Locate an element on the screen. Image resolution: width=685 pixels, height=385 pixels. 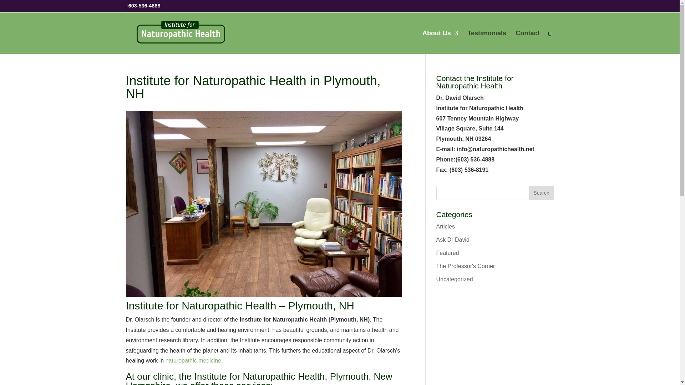
Ask Dr David is located at coordinates (452, 240).